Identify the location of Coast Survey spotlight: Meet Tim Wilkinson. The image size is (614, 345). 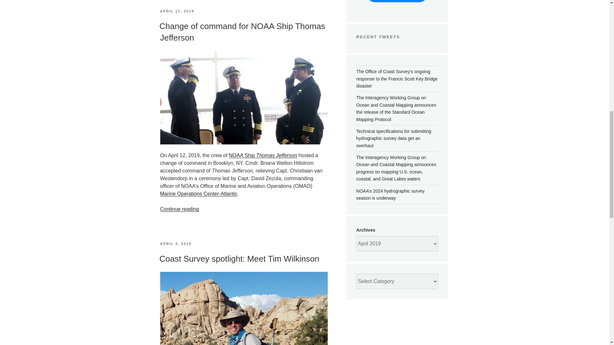
(239, 259).